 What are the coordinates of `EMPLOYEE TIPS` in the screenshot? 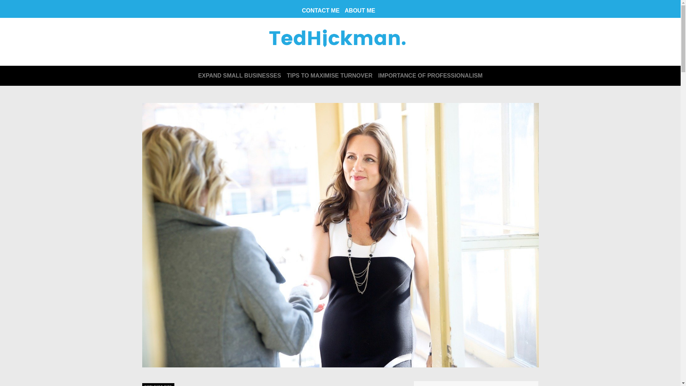 It's located at (158, 385).